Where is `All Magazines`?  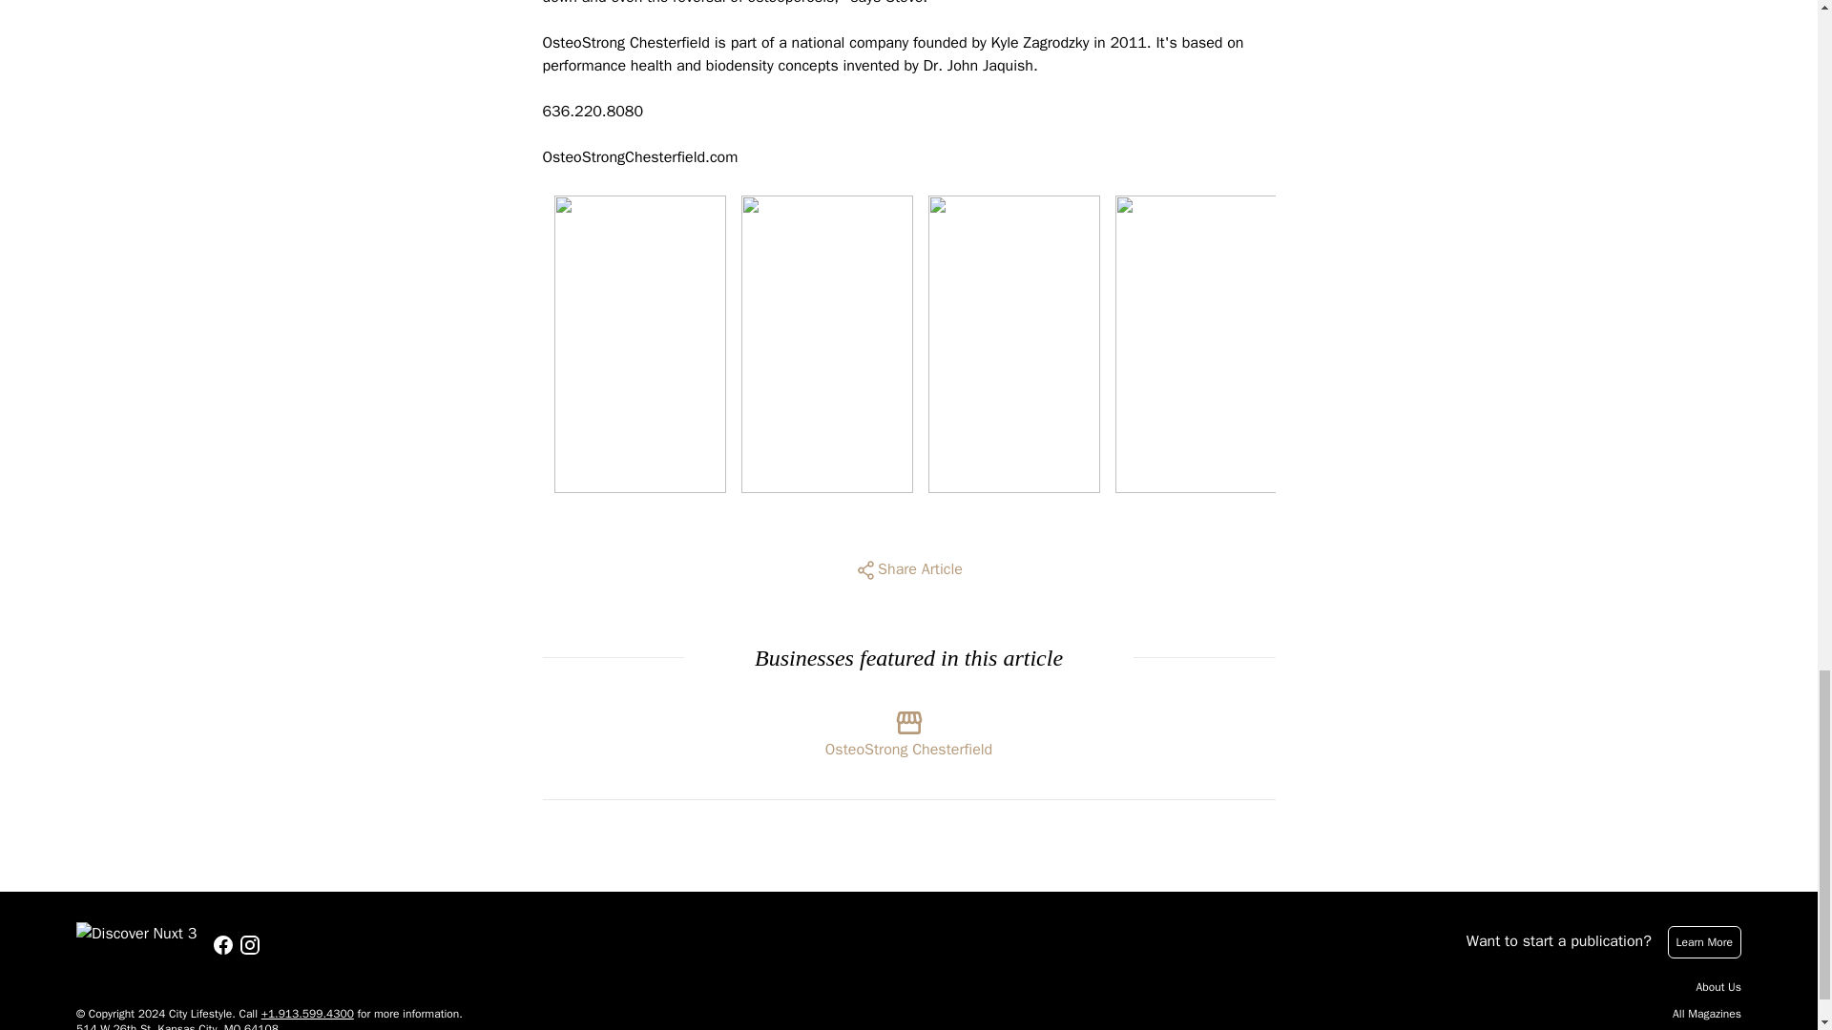
All Magazines is located at coordinates (1706, 1014).